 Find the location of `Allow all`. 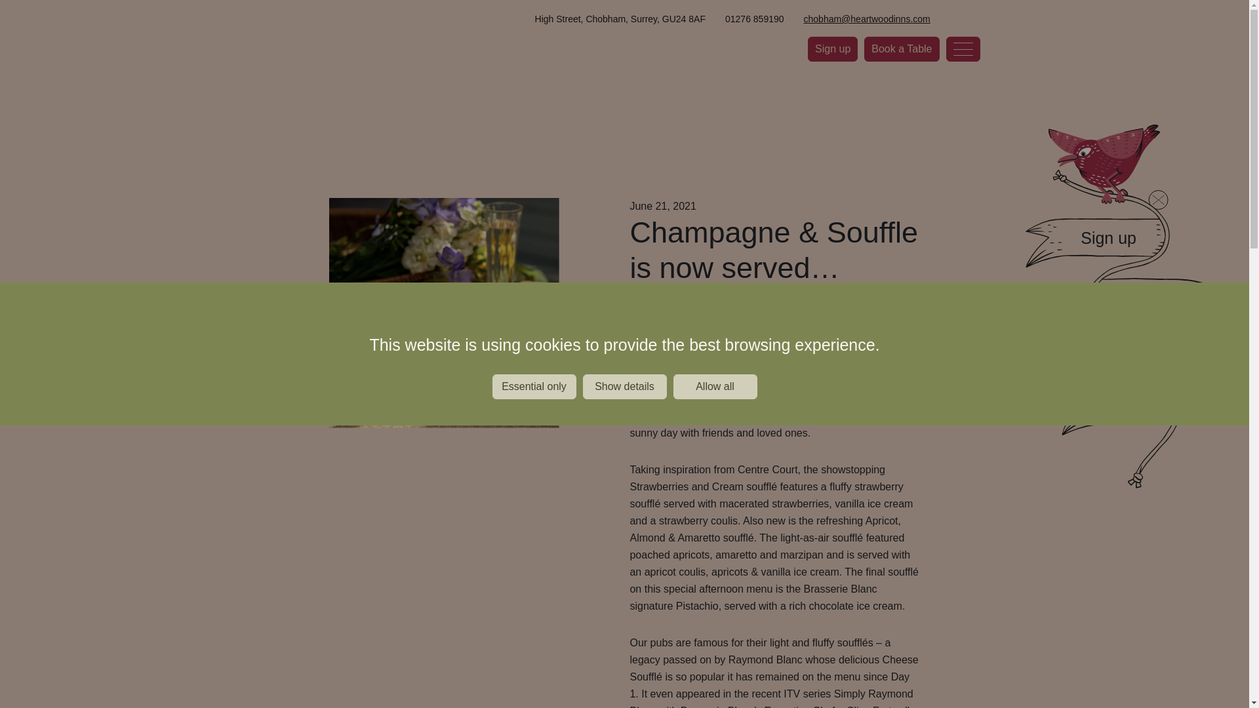

Allow all is located at coordinates (714, 422).